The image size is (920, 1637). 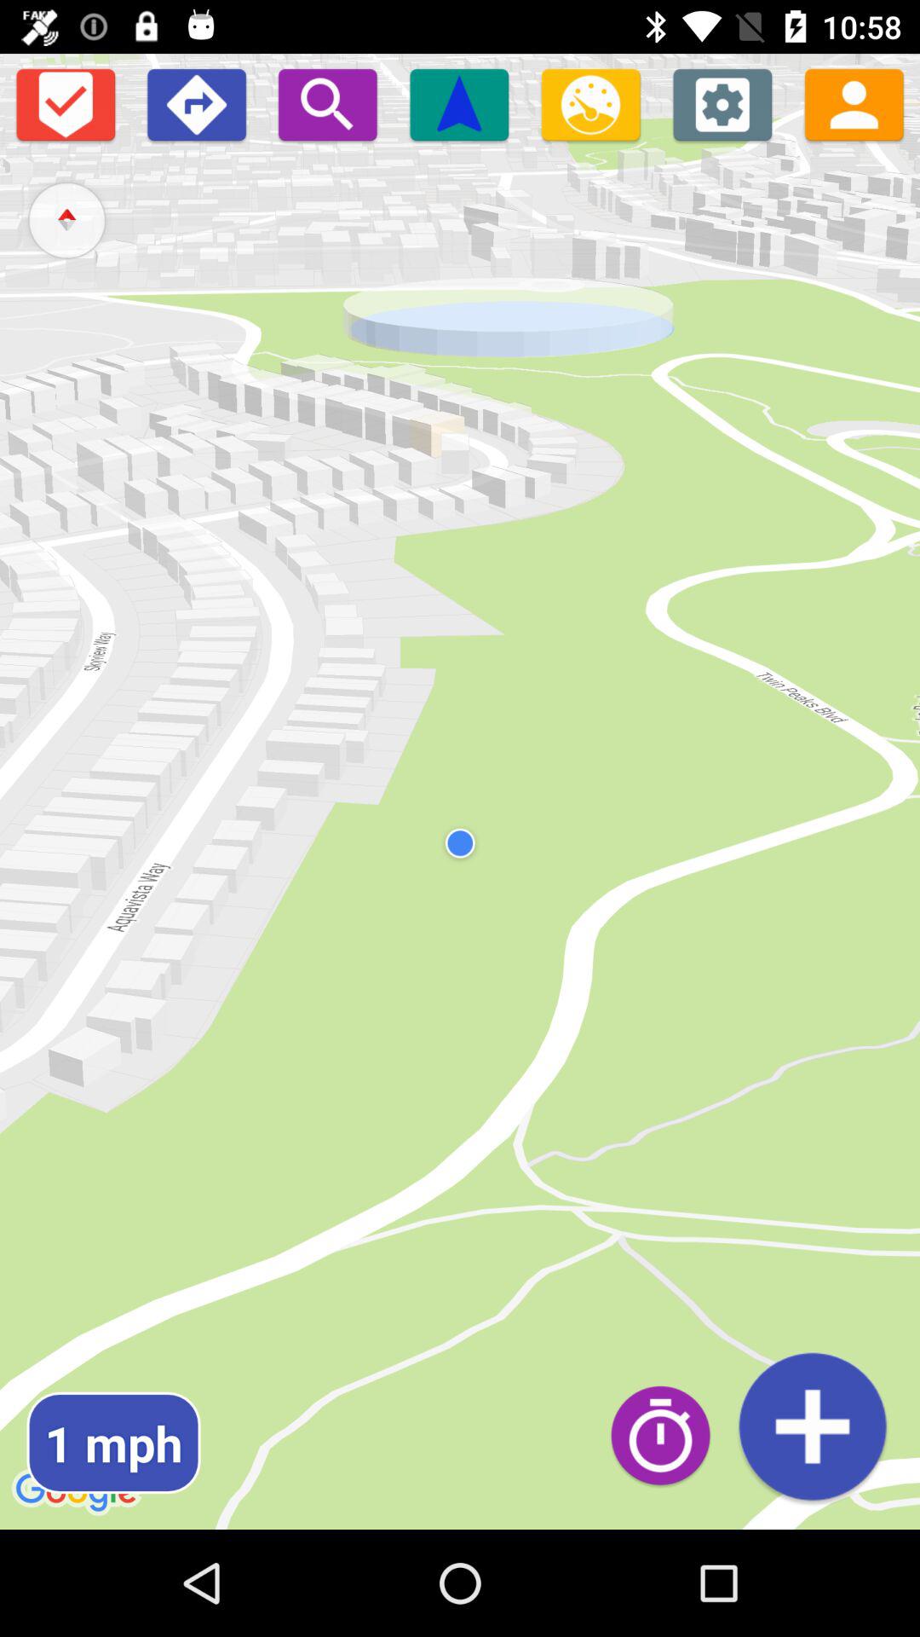 I want to click on share the article, so click(x=854, y=104).